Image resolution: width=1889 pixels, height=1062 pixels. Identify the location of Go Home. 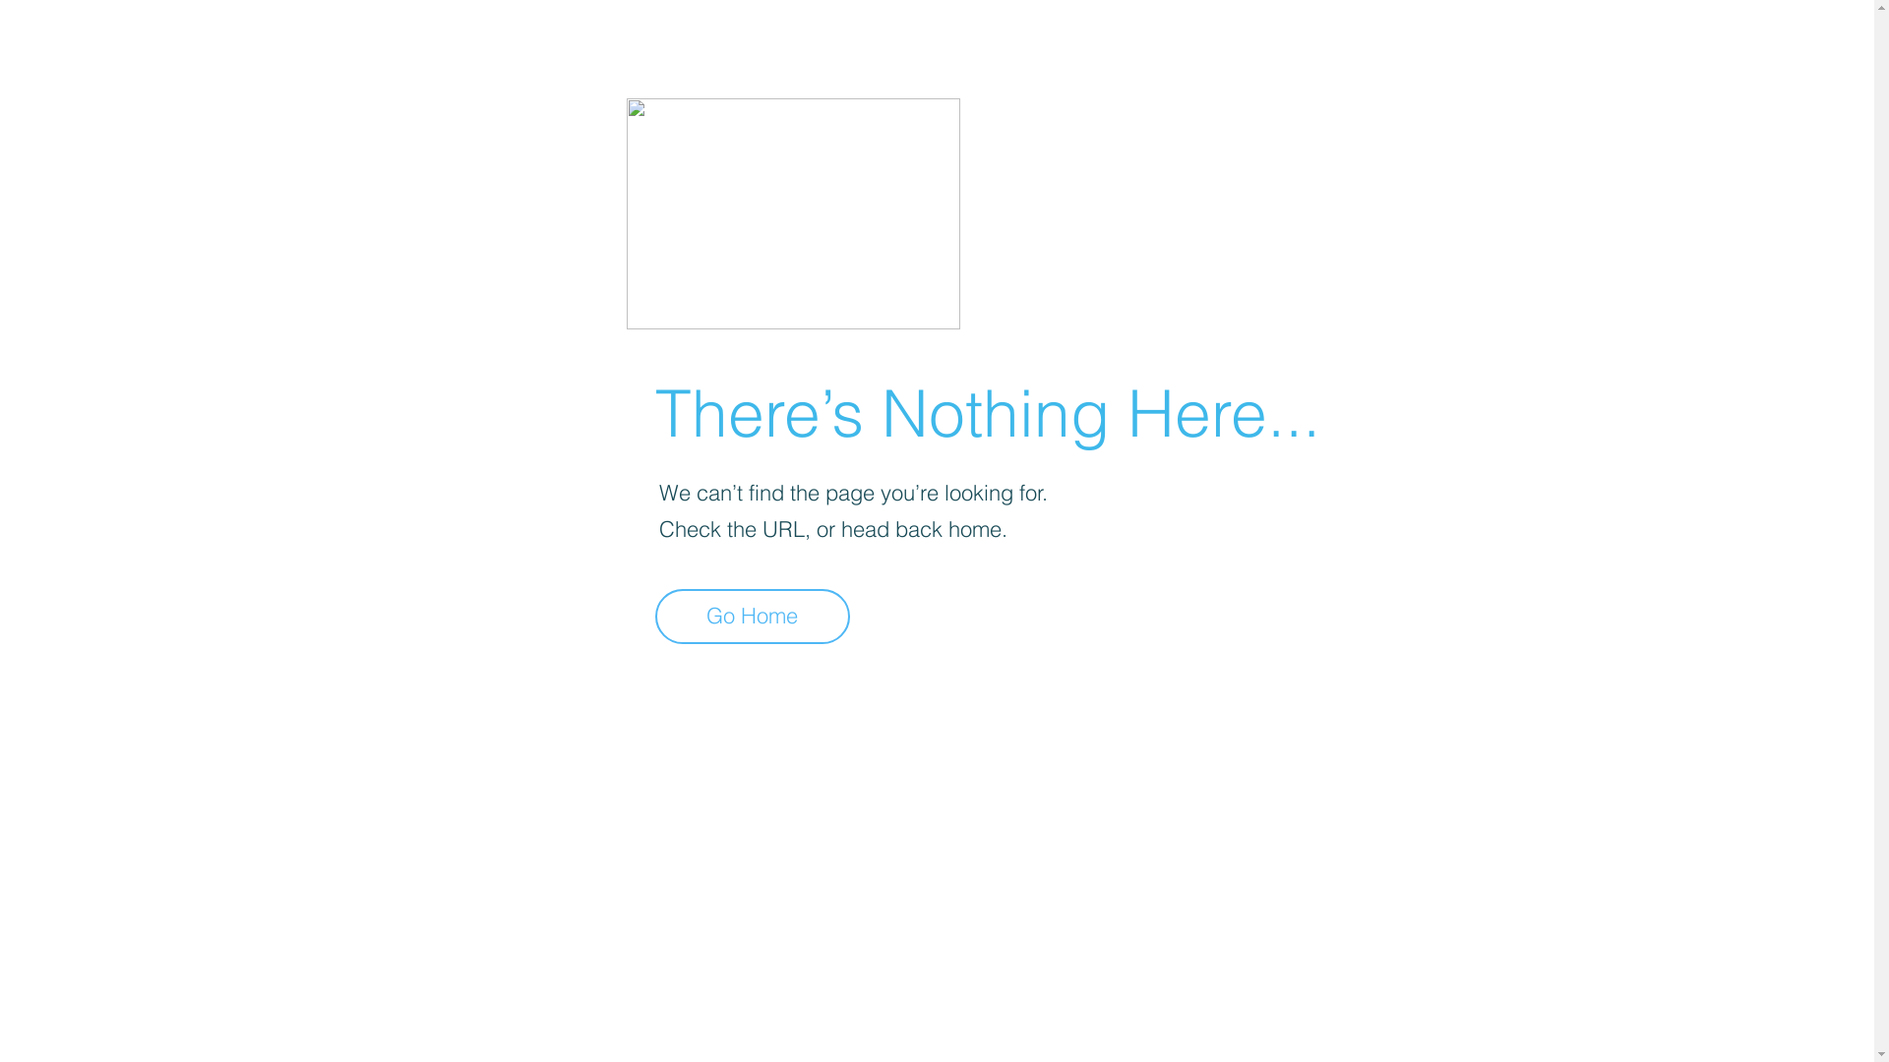
(753, 617).